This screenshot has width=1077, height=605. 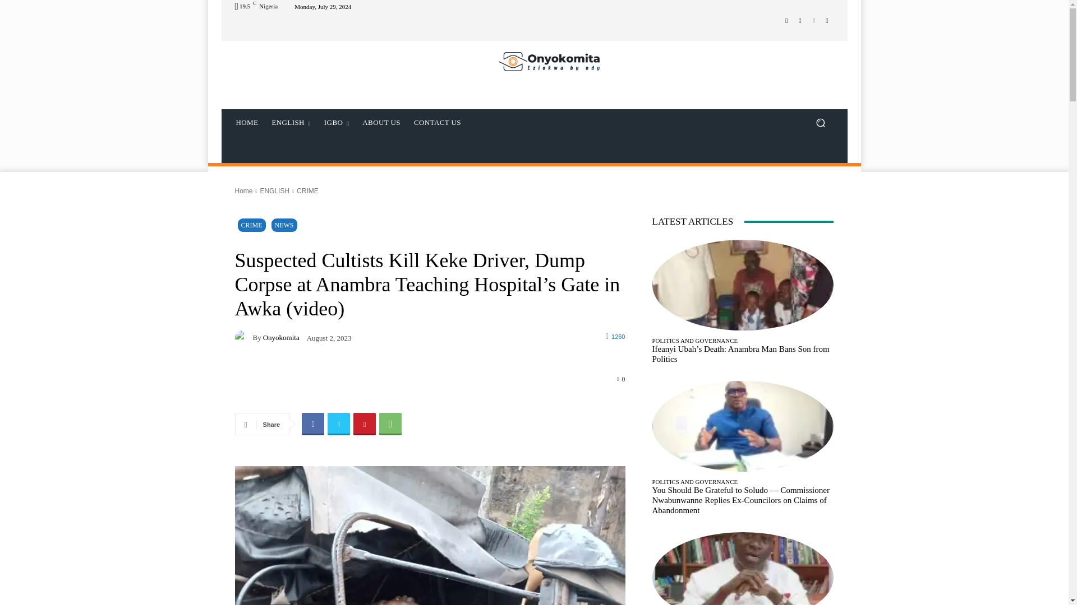 What do you see at coordinates (307, 190) in the screenshot?
I see `View all posts in CRIME` at bounding box center [307, 190].